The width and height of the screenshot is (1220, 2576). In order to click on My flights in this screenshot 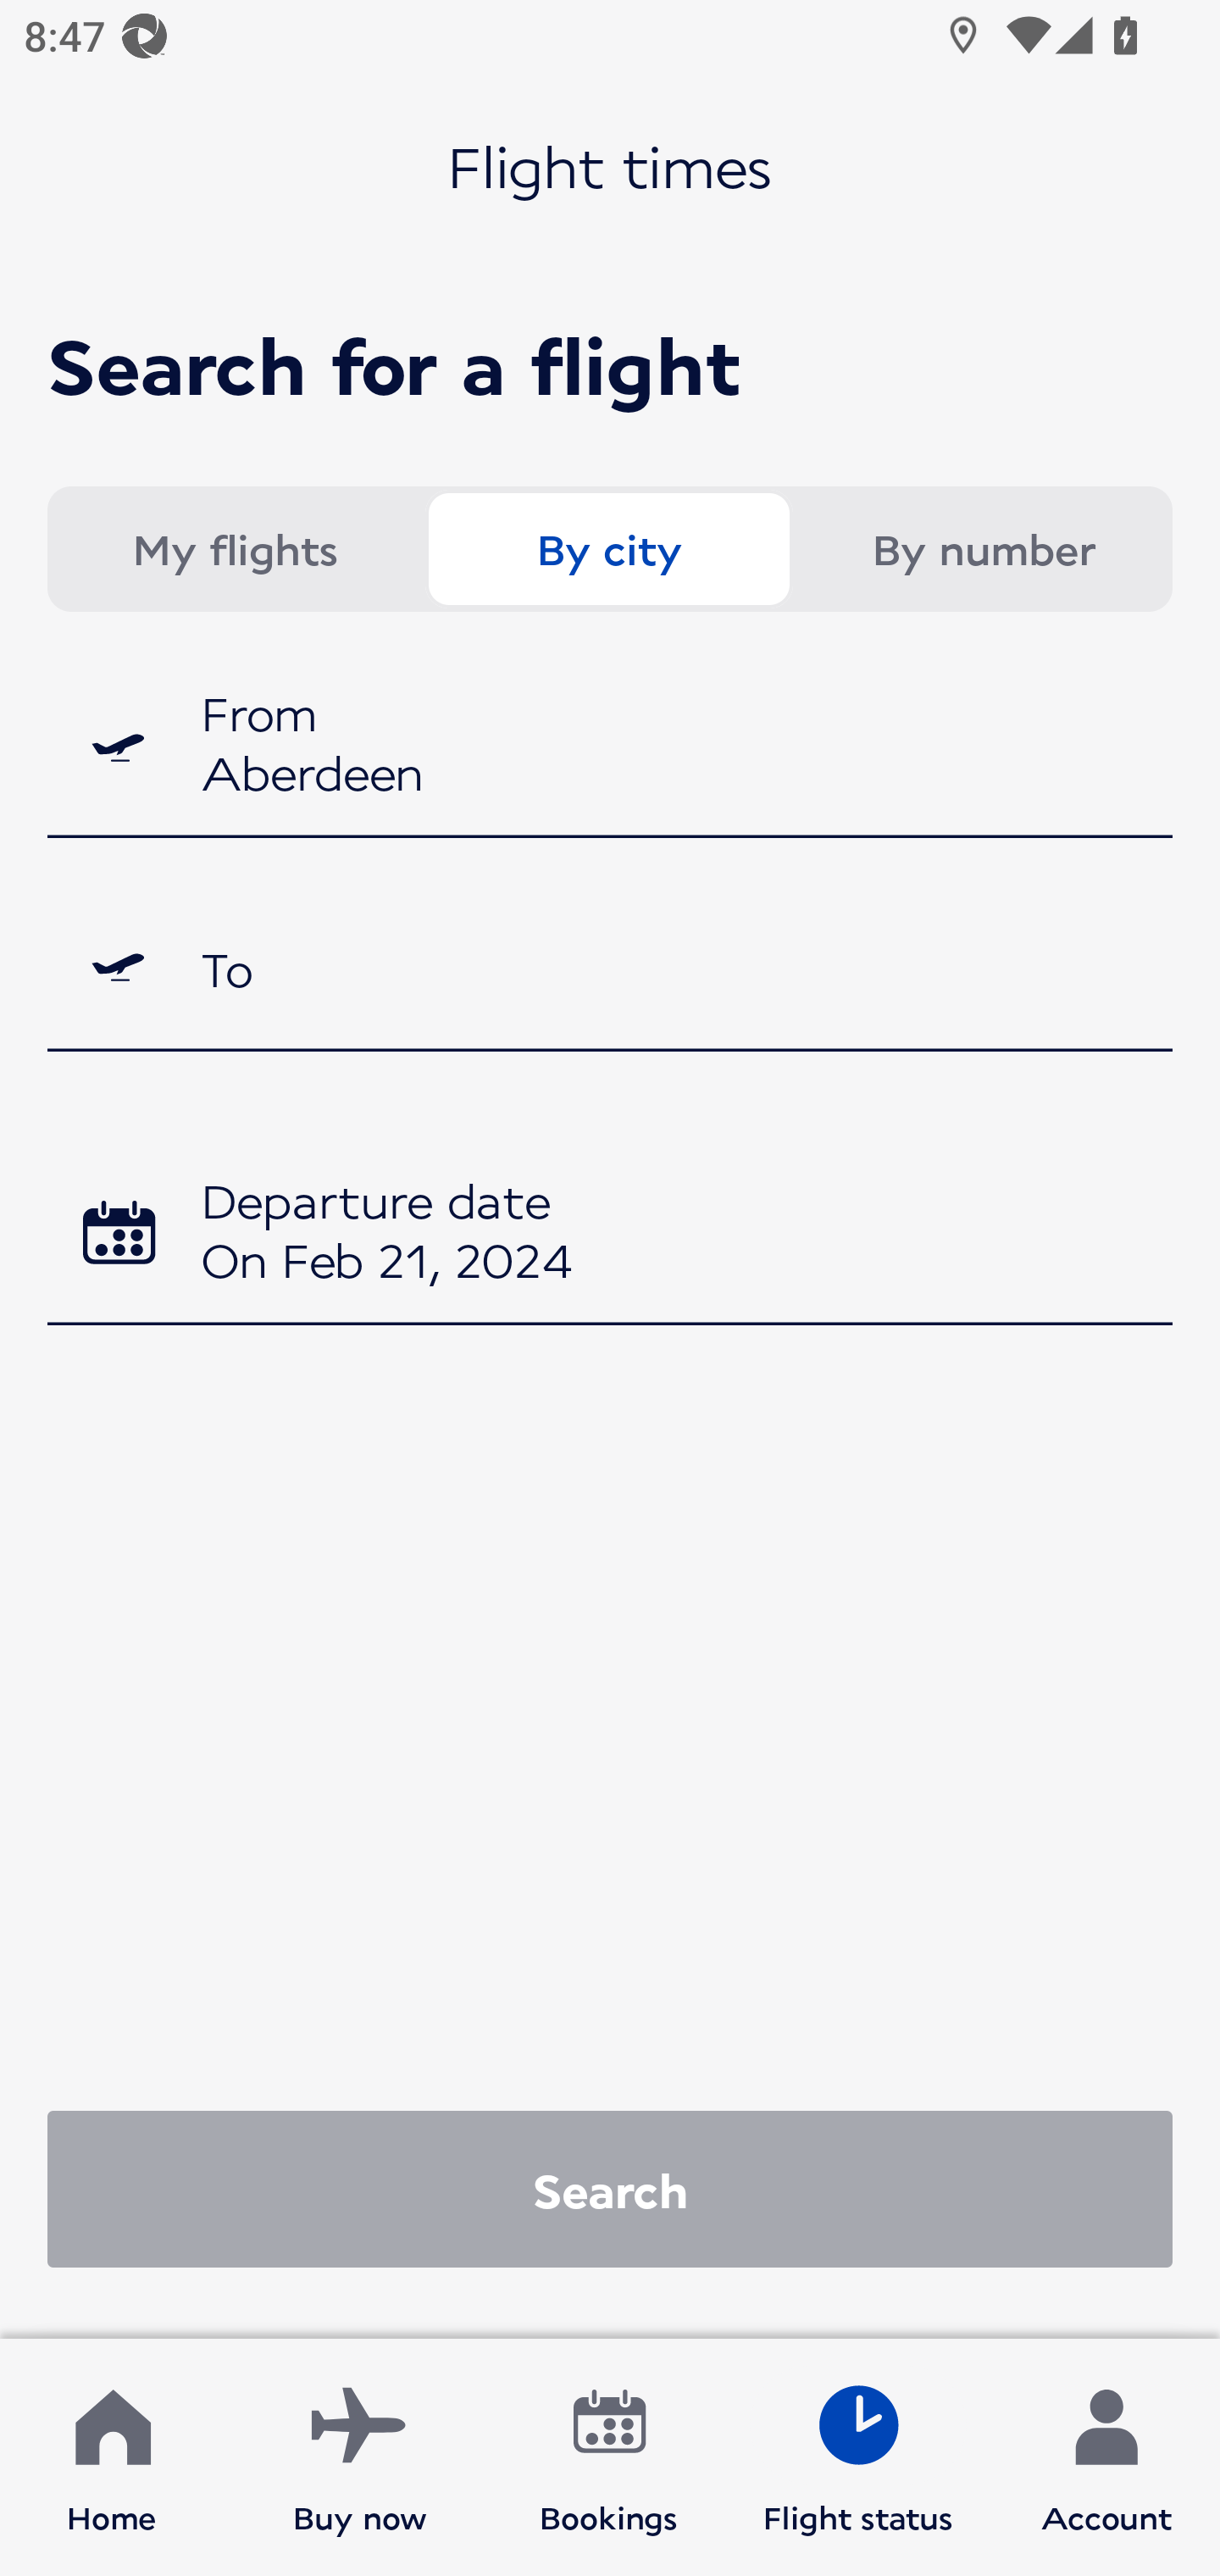, I will do `click(234, 549)`.